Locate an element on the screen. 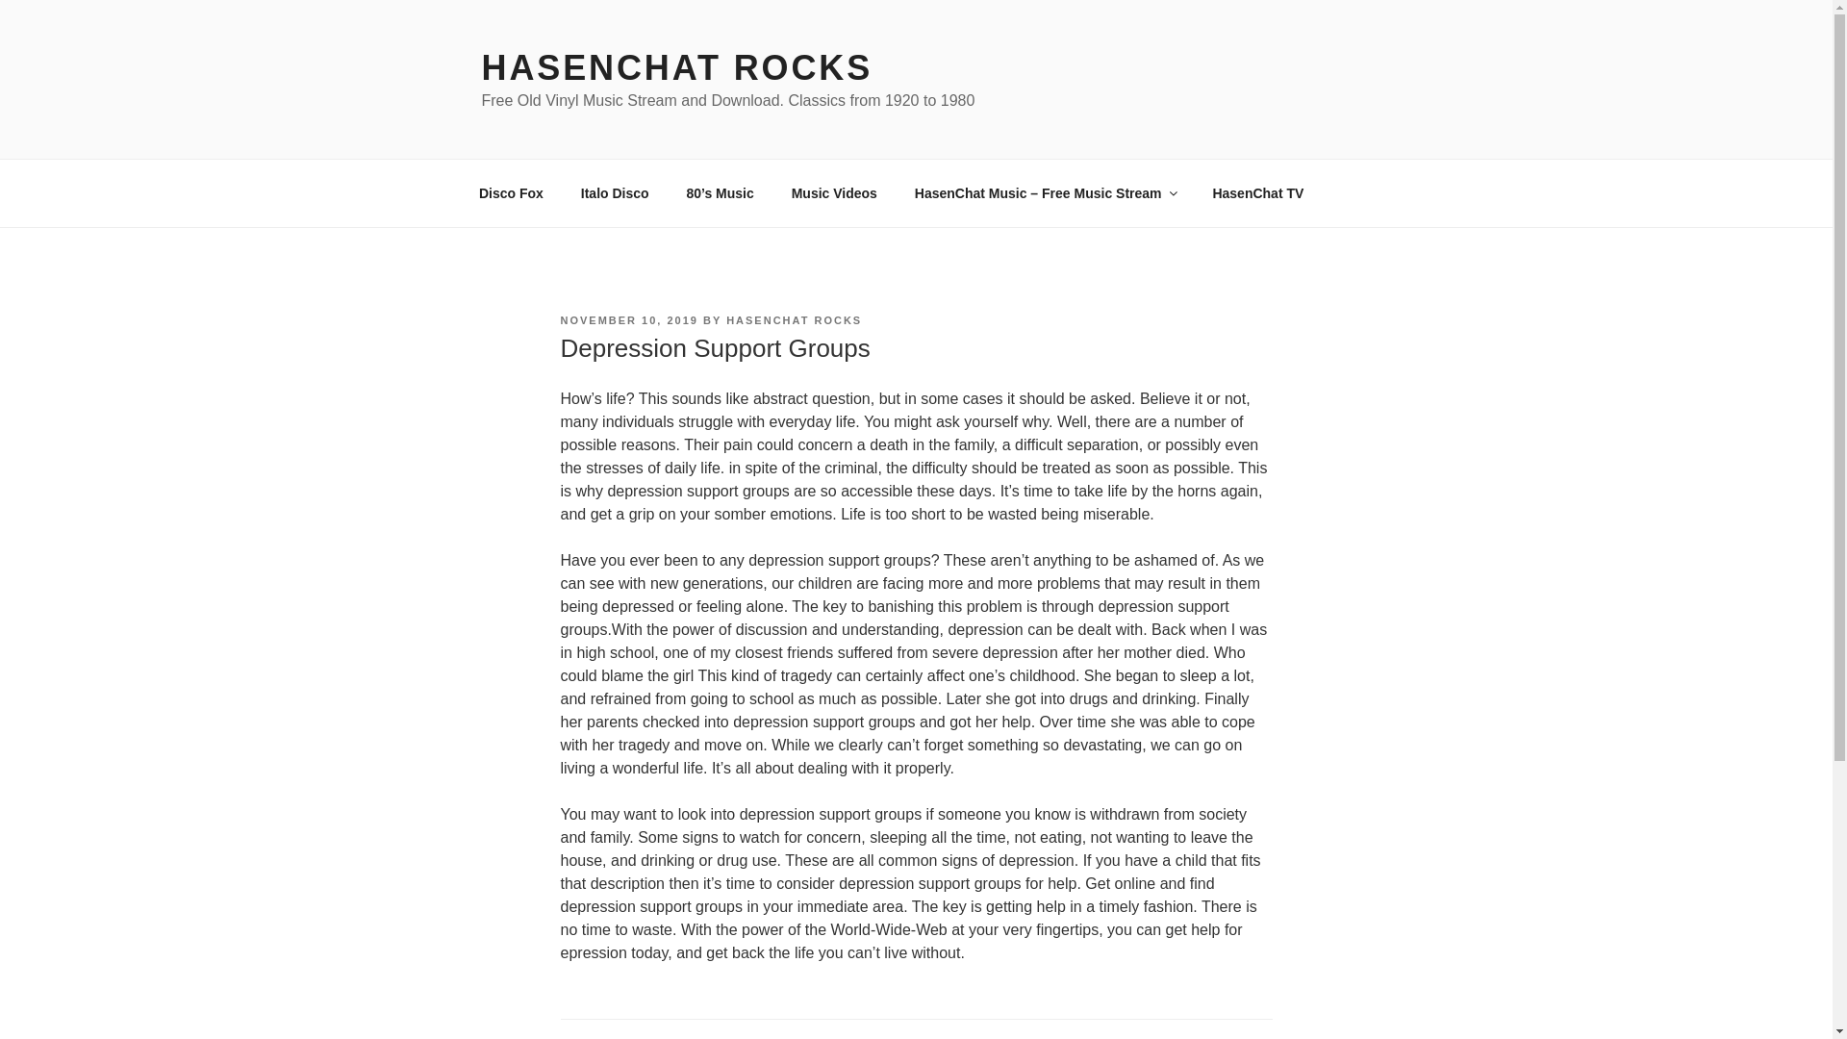  Music Videos is located at coordinates (833, 192).